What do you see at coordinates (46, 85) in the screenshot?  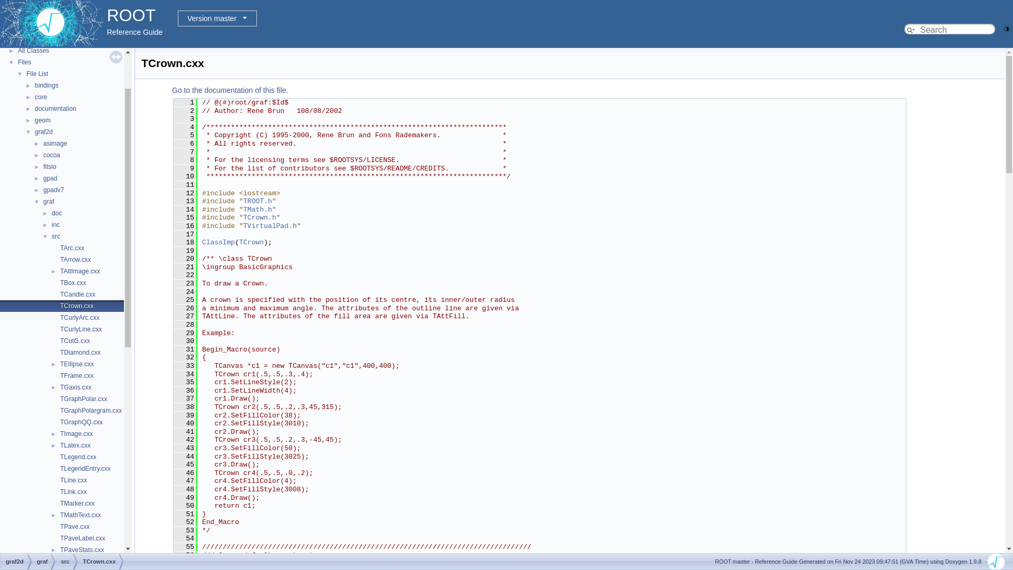 I see `bindings` at bounding box center [46, 85].